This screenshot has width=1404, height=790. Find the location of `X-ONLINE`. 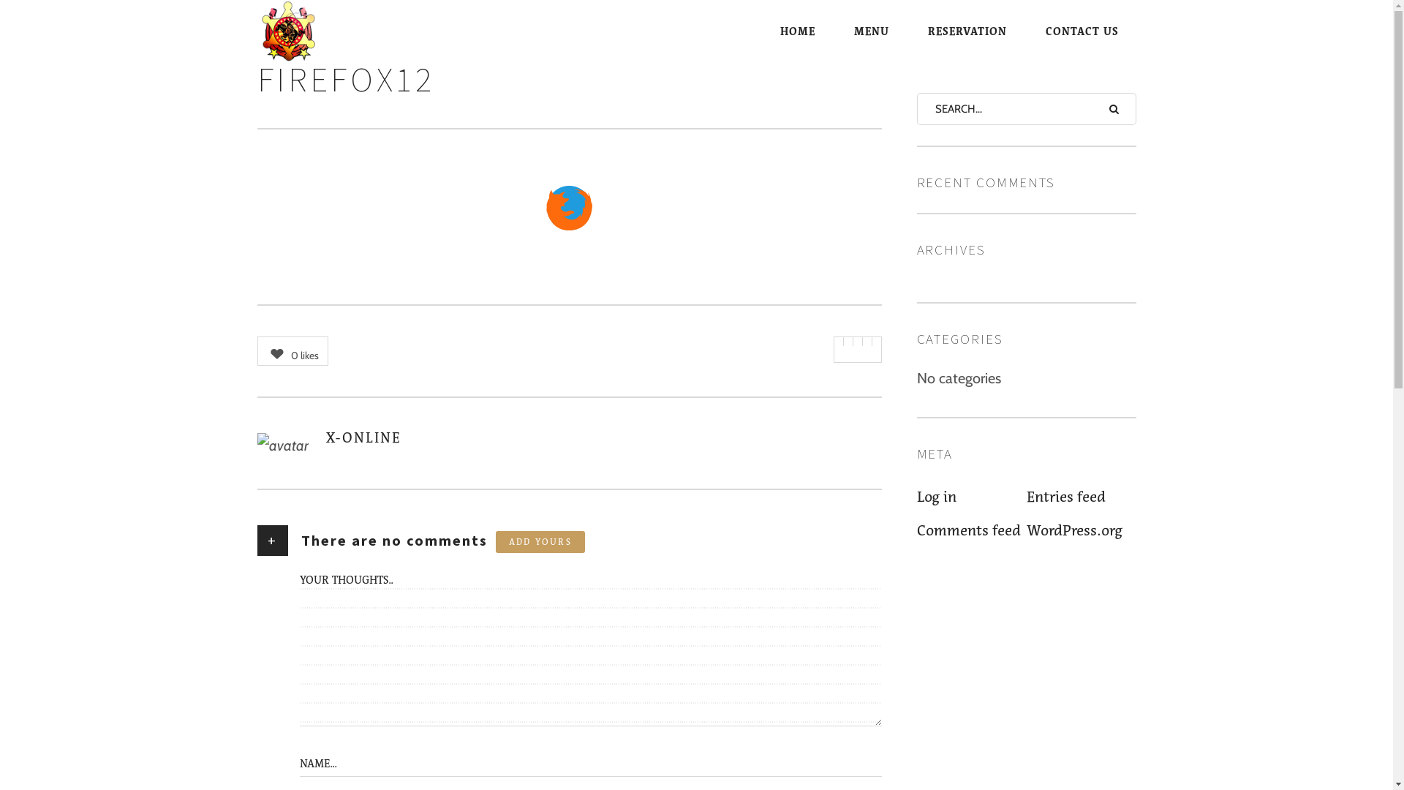

X-ONLINE is located at coordinates (364, 437).